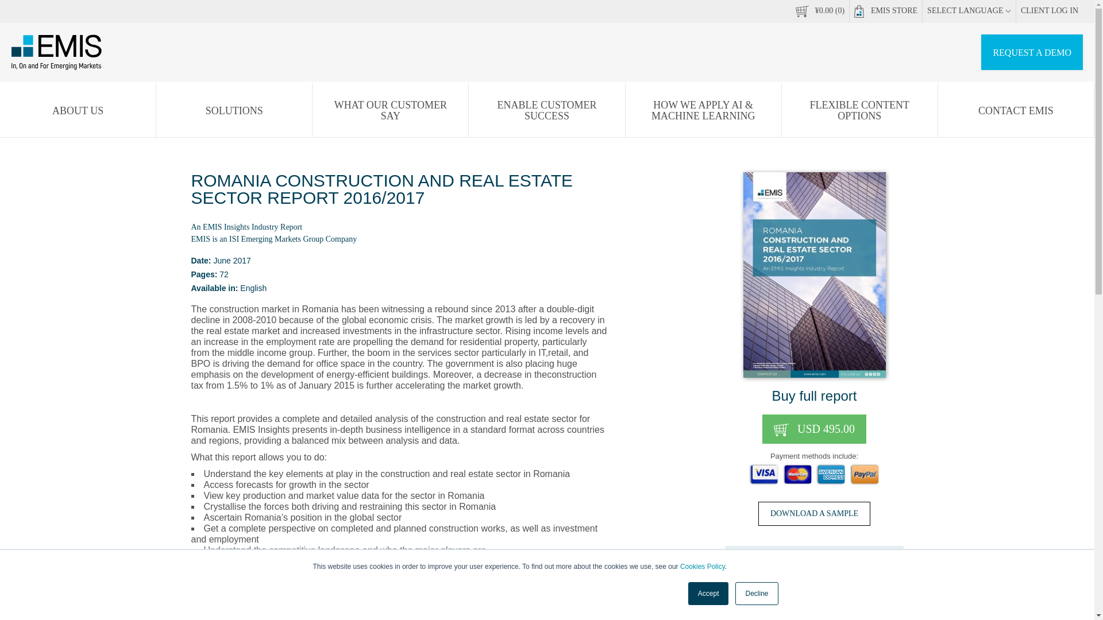 The height and width of the screenshot is (620, 1103). I want to click on EMIS STORE, so click(886, 11).